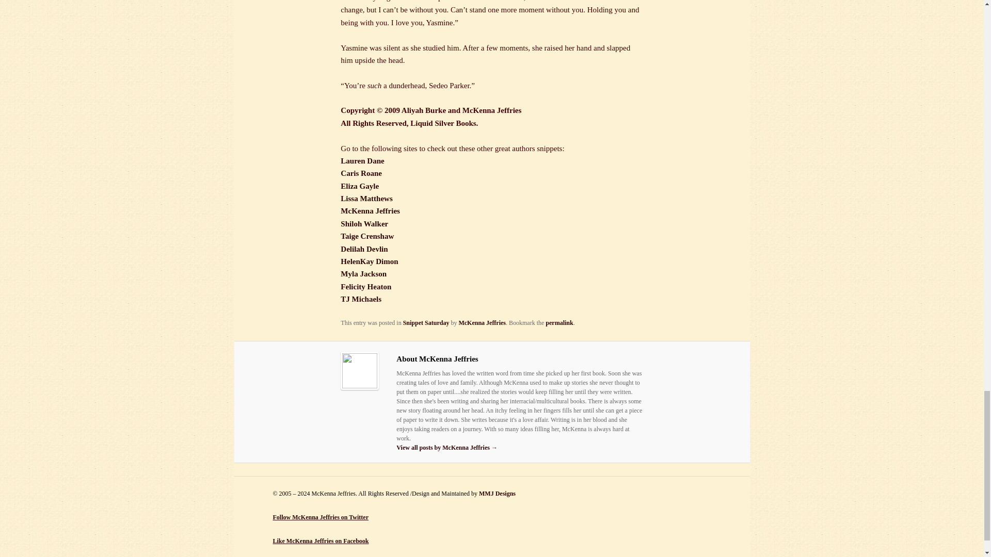  I want to click on Eliza Gayle, so click(359, 186).